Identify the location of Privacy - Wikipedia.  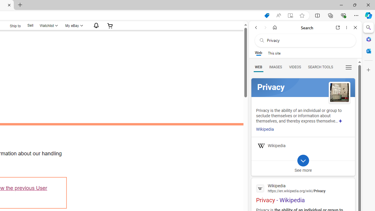
(303, 193).